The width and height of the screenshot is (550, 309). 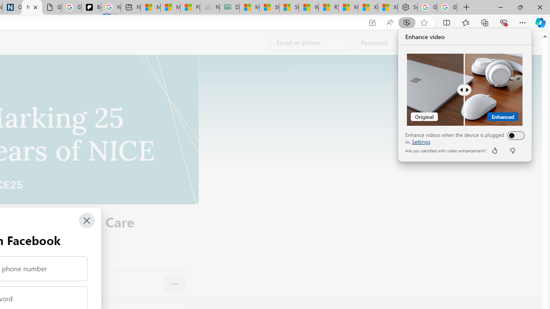 I want to click on App available. Install Facebook, so click(x=373, y=23).